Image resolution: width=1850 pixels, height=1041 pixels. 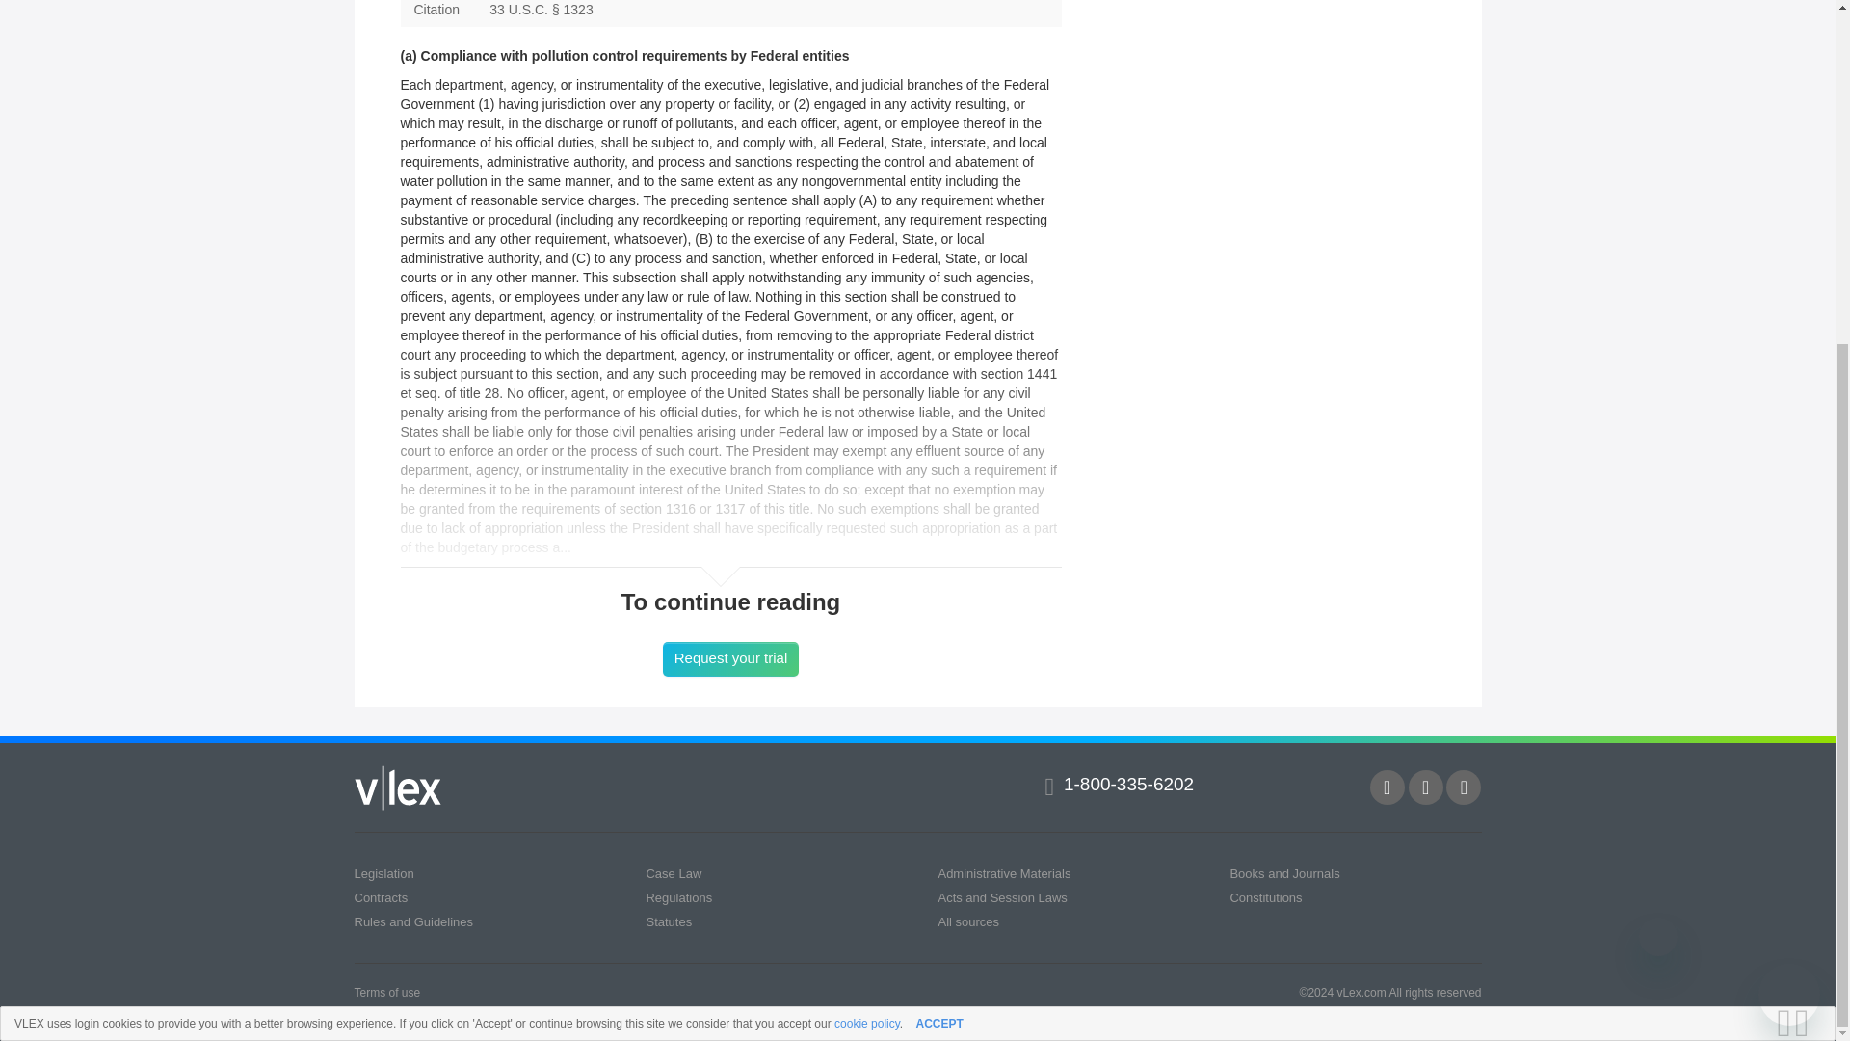 I want to click on Acts and Session Laws, so click(x=1002, y=897).